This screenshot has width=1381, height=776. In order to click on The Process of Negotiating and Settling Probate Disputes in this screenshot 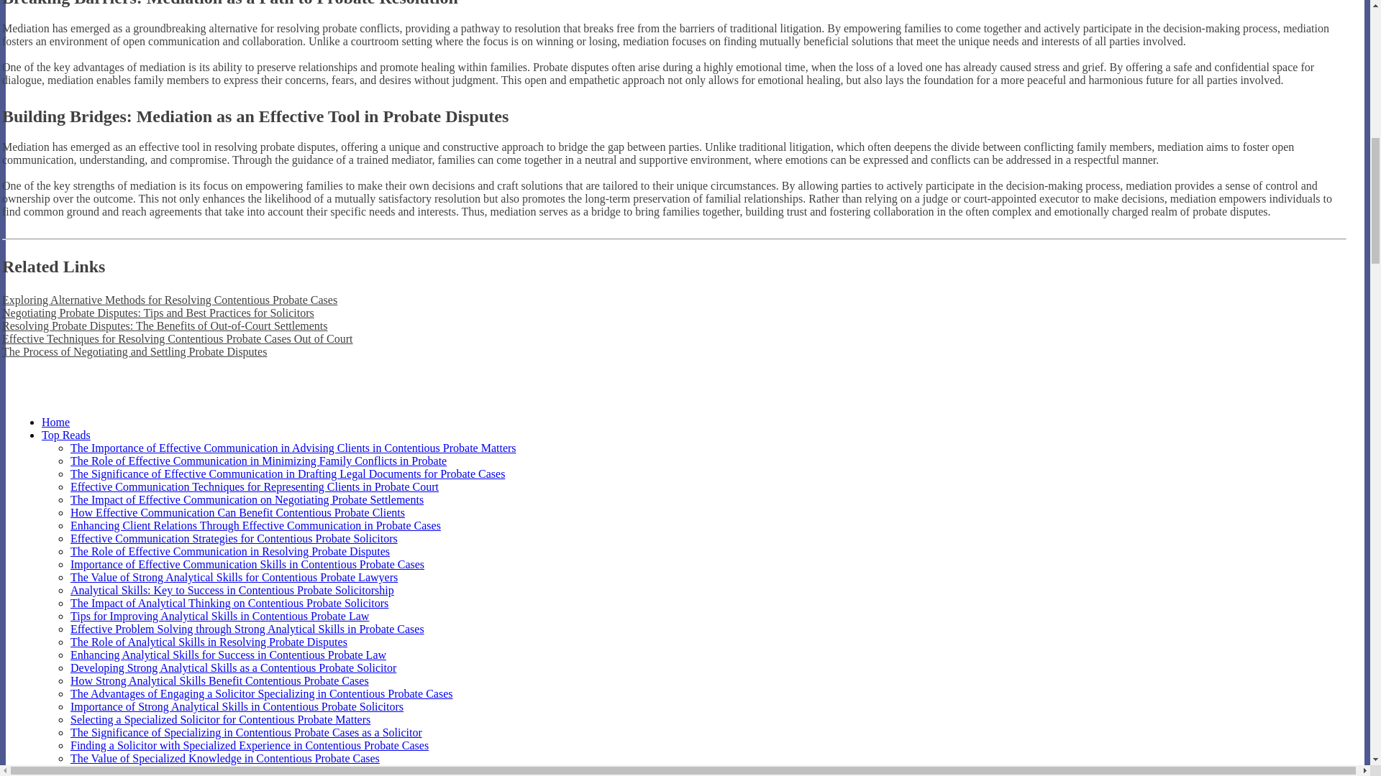, I will do `click(134, 351)`.